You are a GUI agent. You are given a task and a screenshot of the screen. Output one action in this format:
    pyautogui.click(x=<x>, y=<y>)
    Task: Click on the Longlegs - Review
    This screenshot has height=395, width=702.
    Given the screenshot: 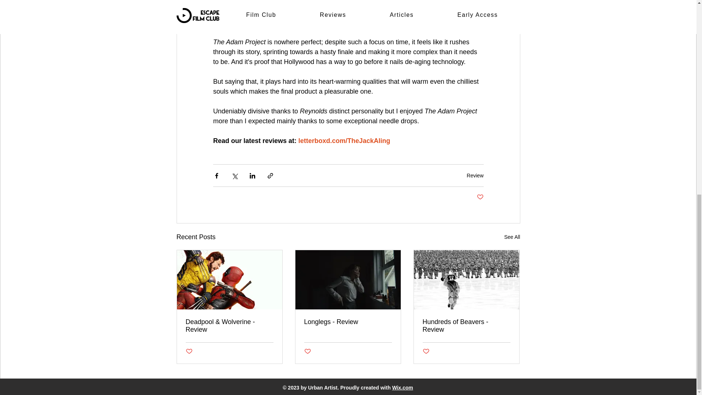 What is the action you would take?
    pyautogui.click(x=348, y=322)
    